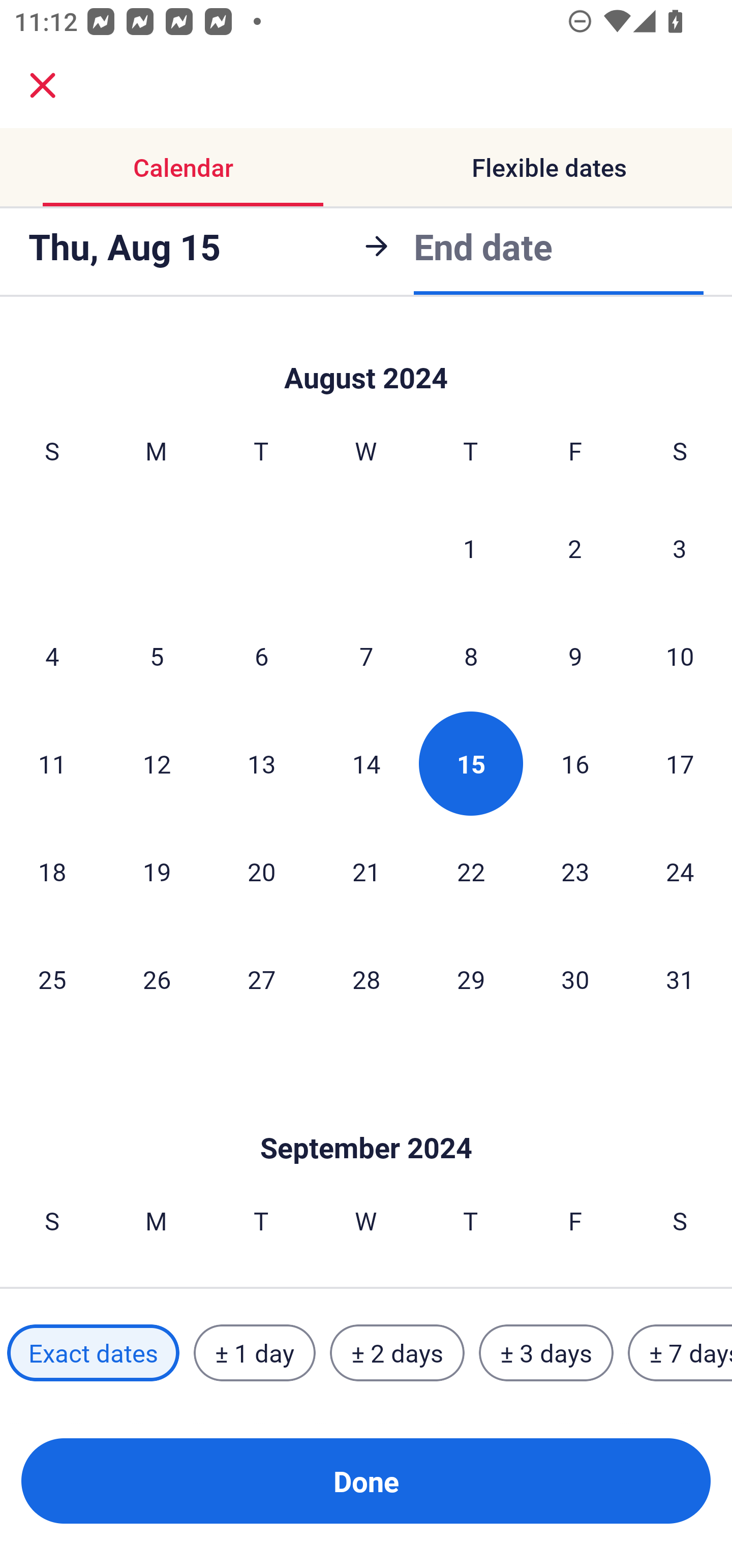 The image size is (732, 1545). I want to click on Skip to Done, so click(366, 358).